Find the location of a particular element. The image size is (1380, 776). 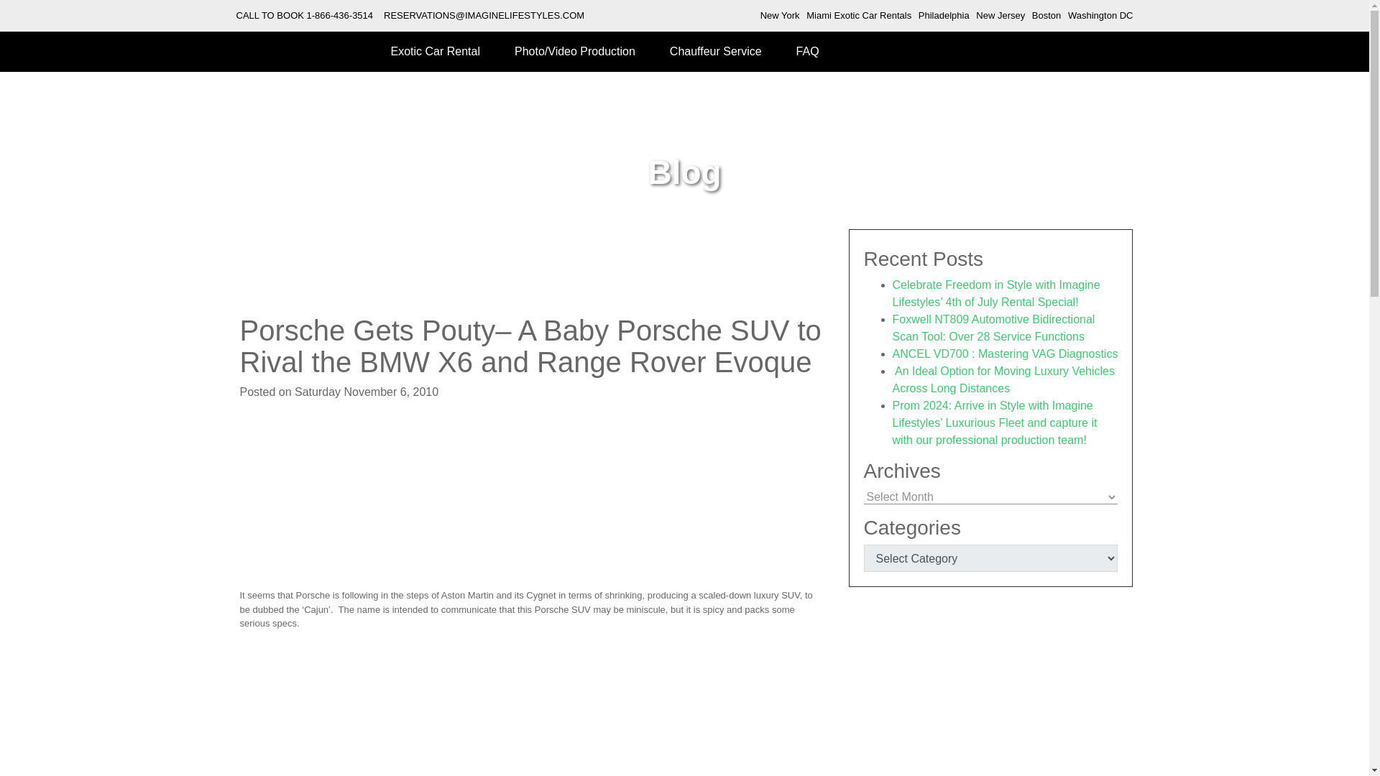

New Jersey is located at coordinates (1000, 16).